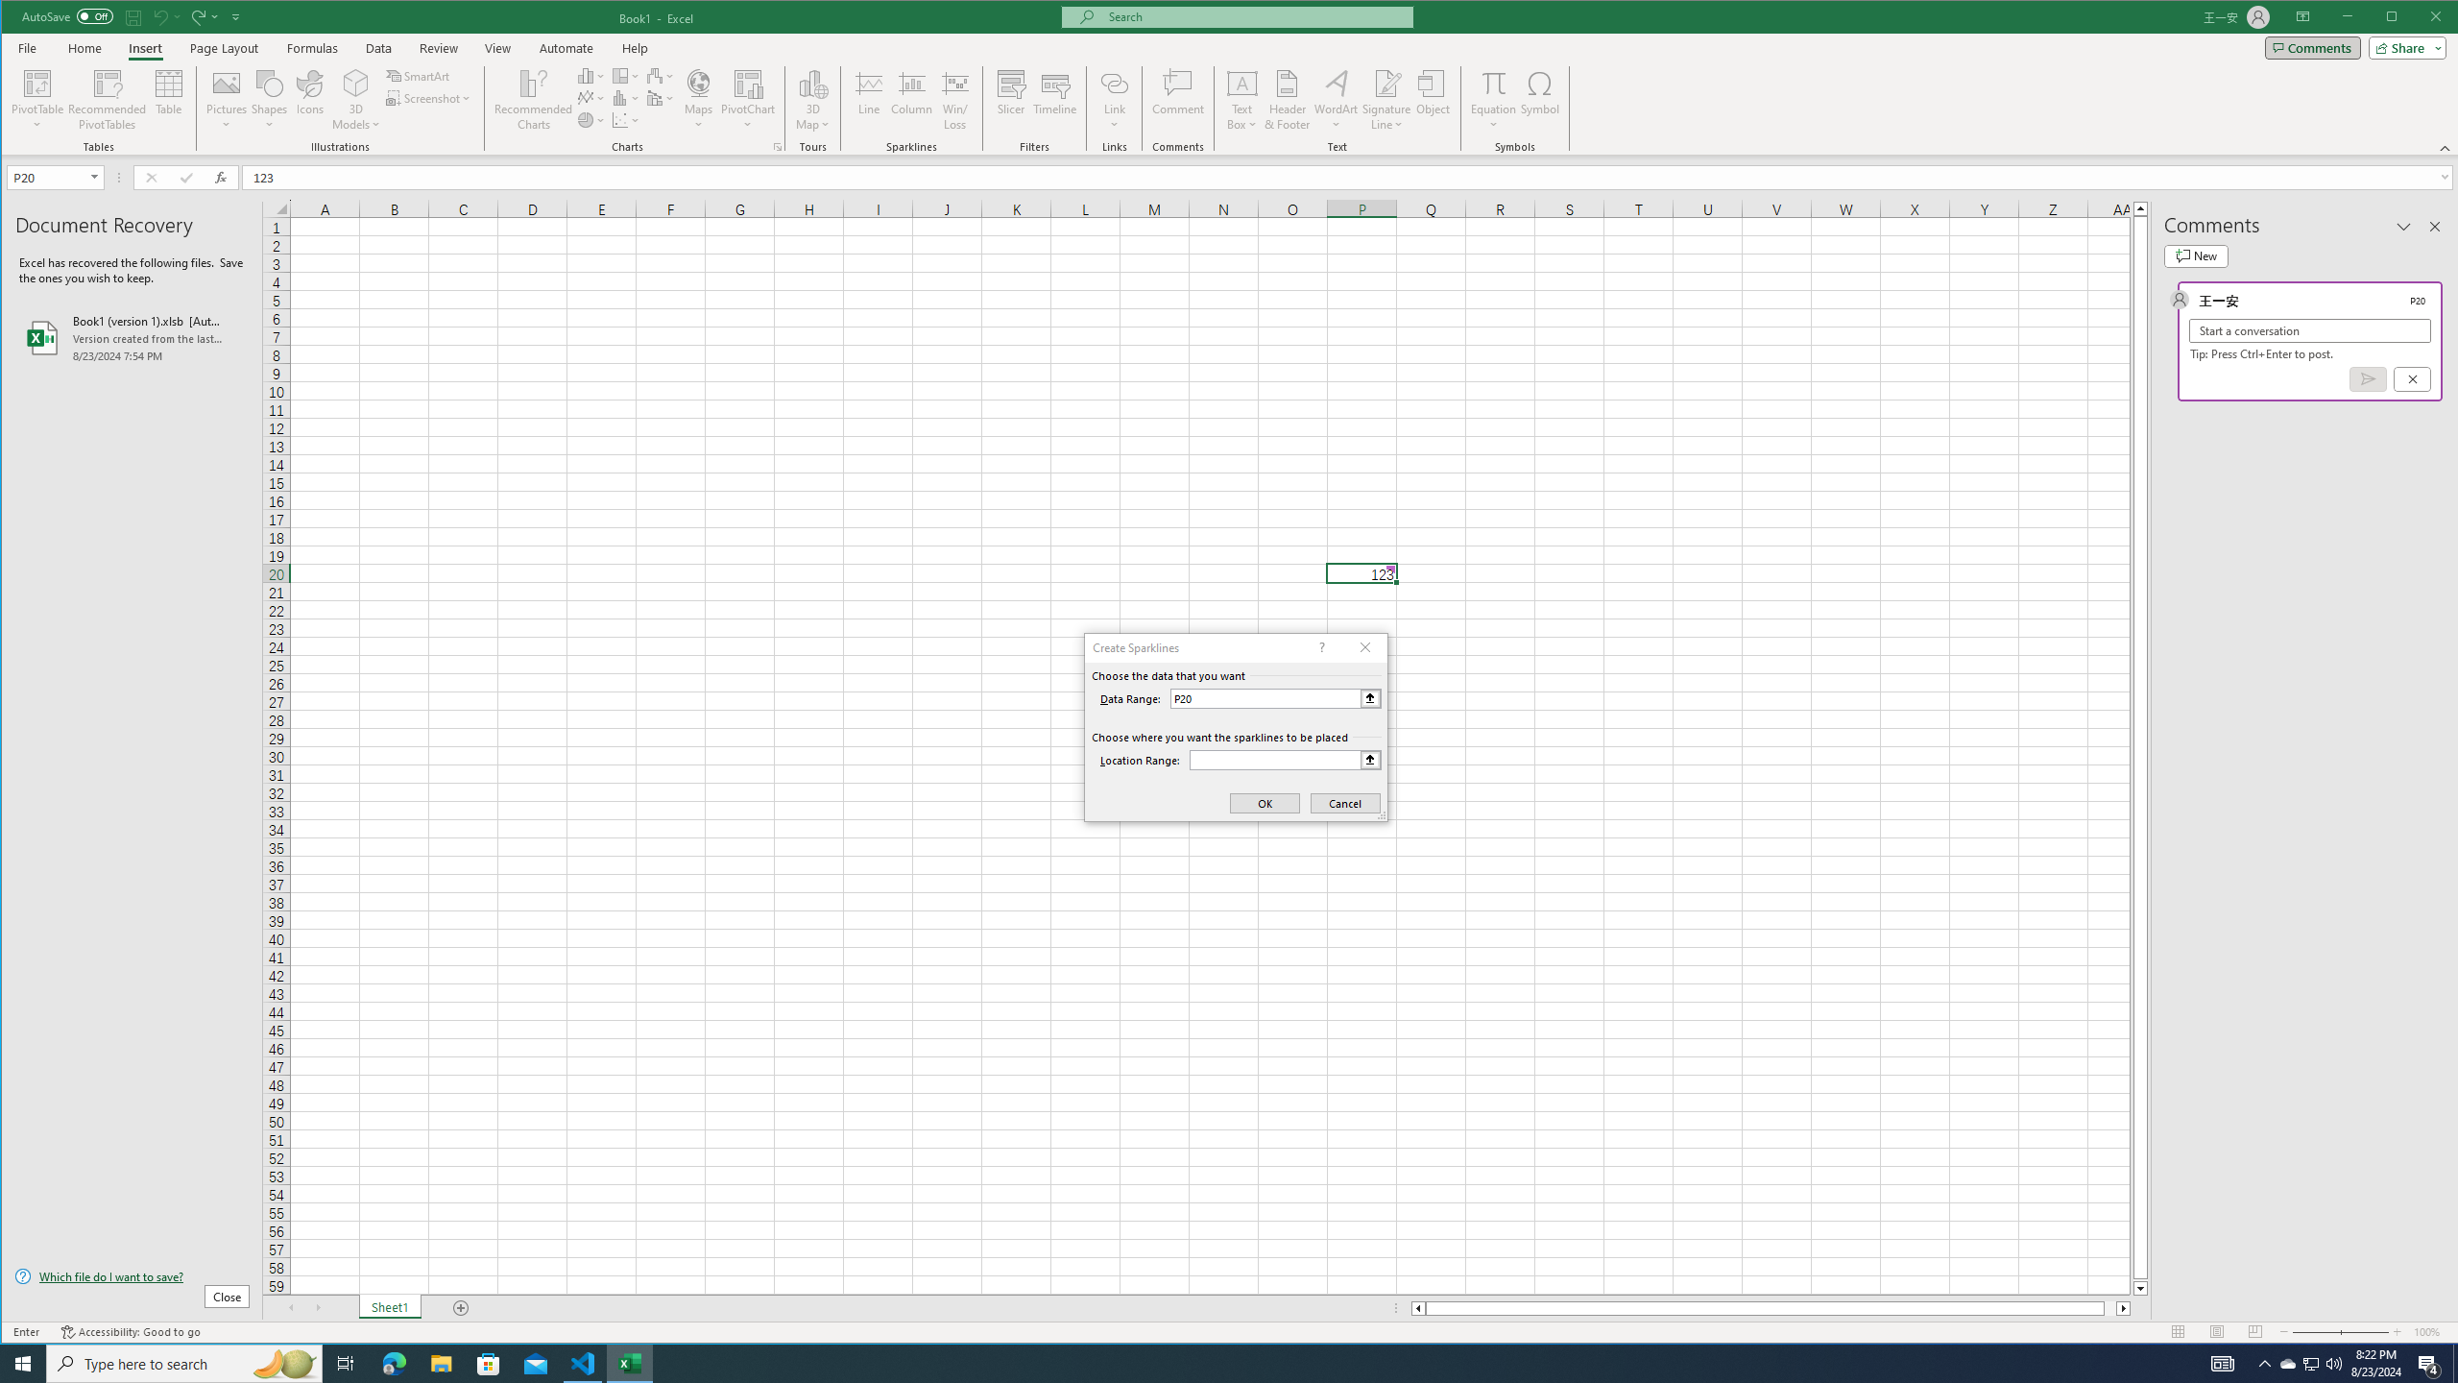  What do you see at coordinates (812, 83) in the screenshot?
I see `3D Map` at bounding box center [812, 83].